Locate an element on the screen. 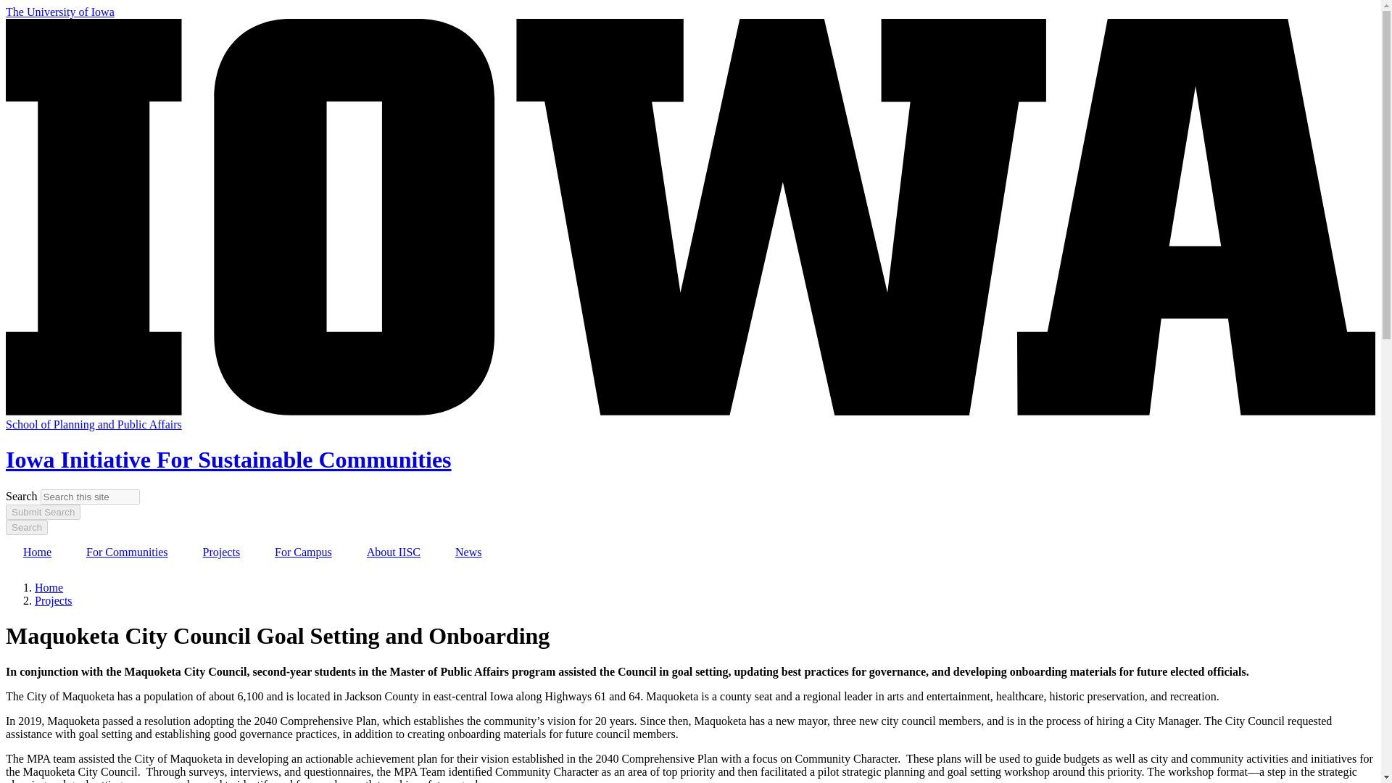 The image size is (1392, 783). Submit Search is located at coordinates (43, 512).